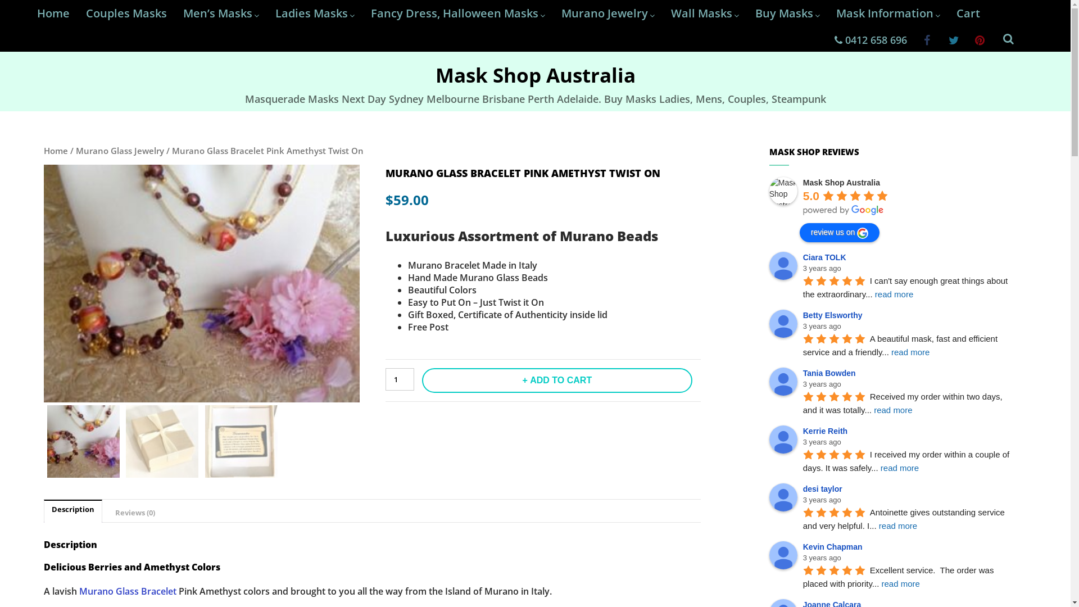 This screenshot has height=607, width=1079. I want to click on Mask Information, so click(888, 13).